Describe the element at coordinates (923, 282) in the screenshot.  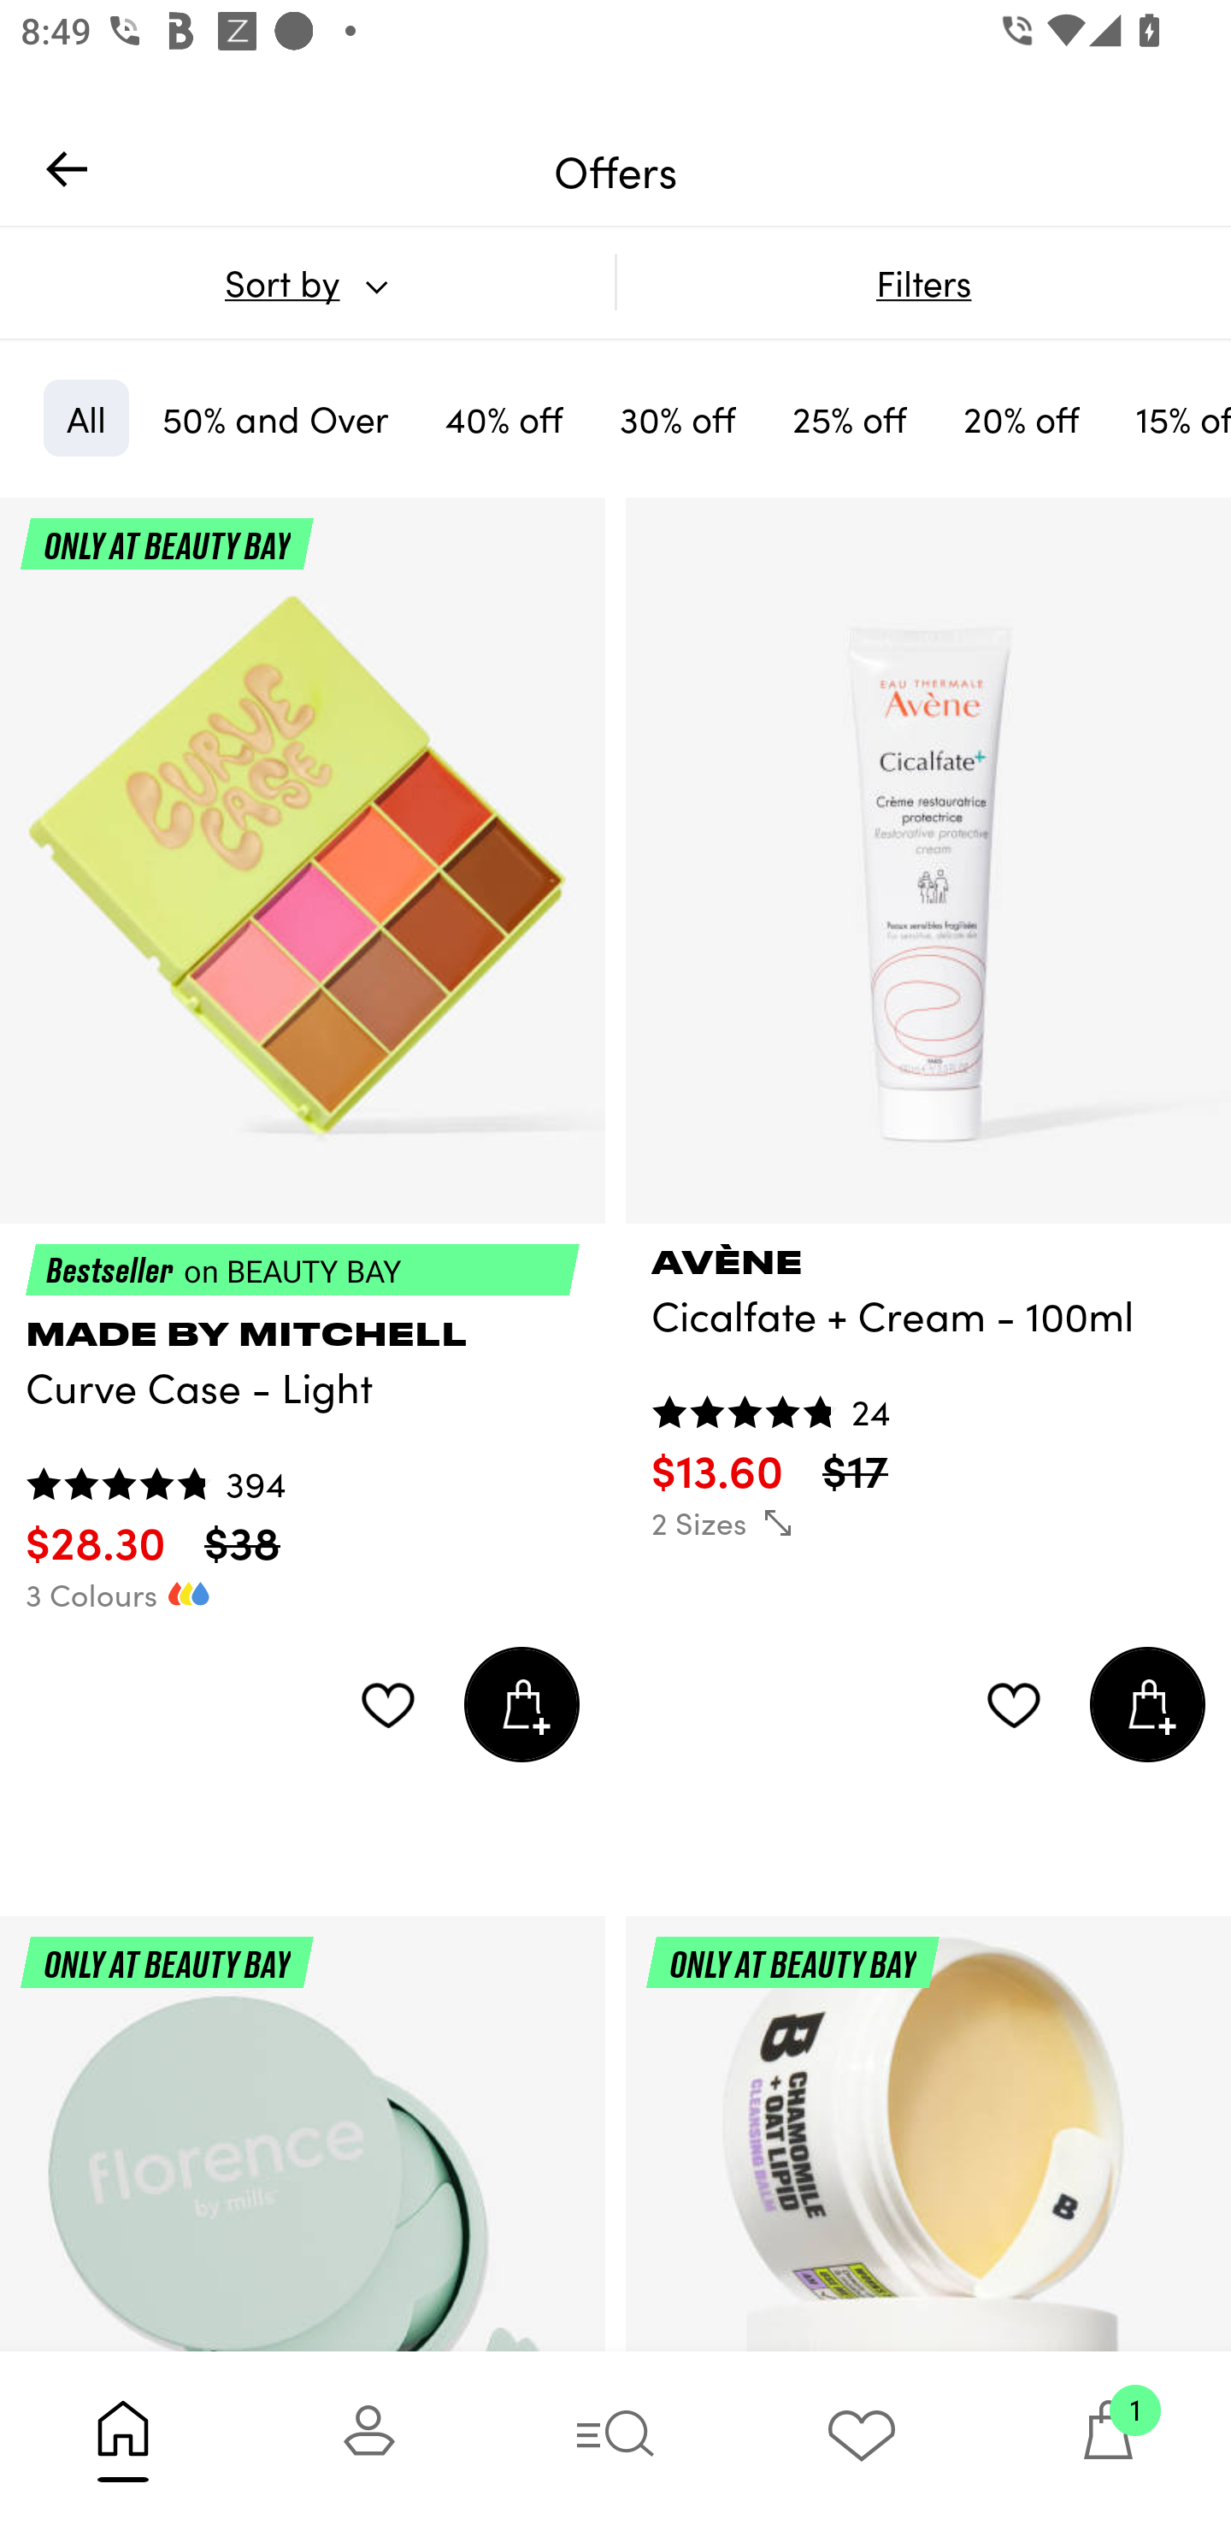
I see `Filters` at that location.